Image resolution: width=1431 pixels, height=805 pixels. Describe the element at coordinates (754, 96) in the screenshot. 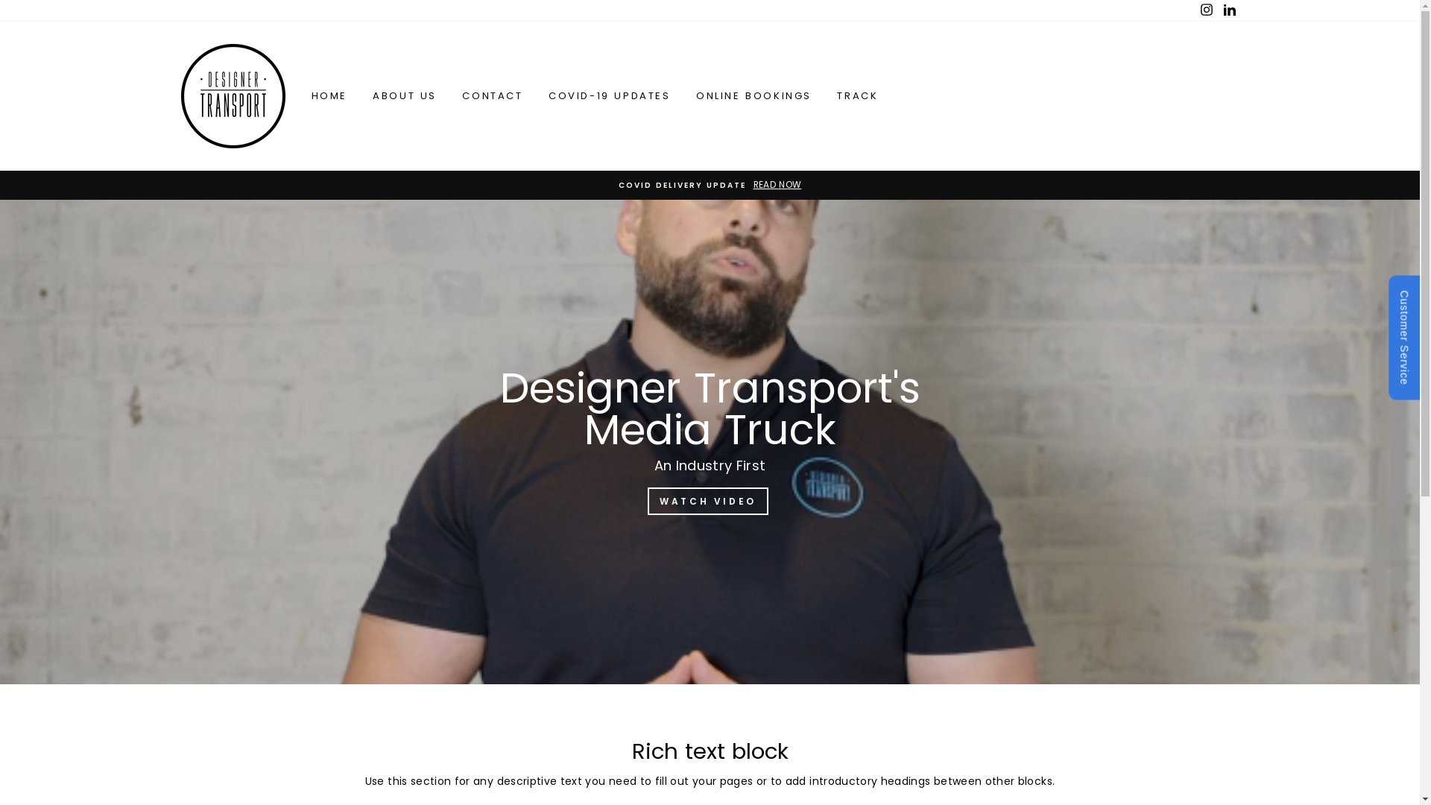

I see `ONLINE BOOKINGS` at that location.